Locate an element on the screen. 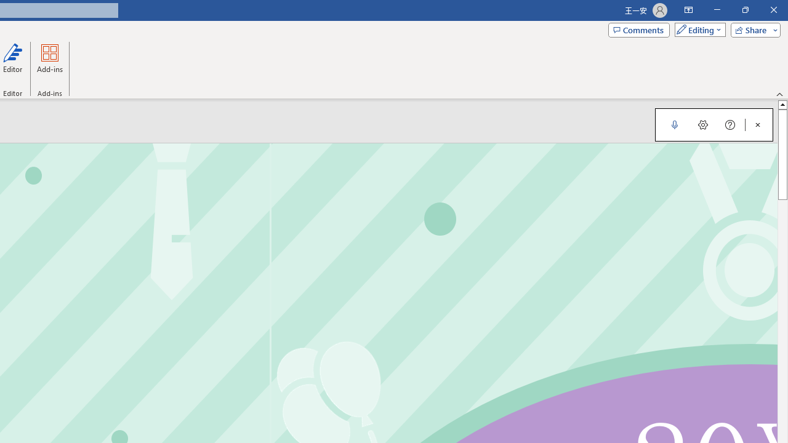  Start Dictation is located at coordinates (675, 124).